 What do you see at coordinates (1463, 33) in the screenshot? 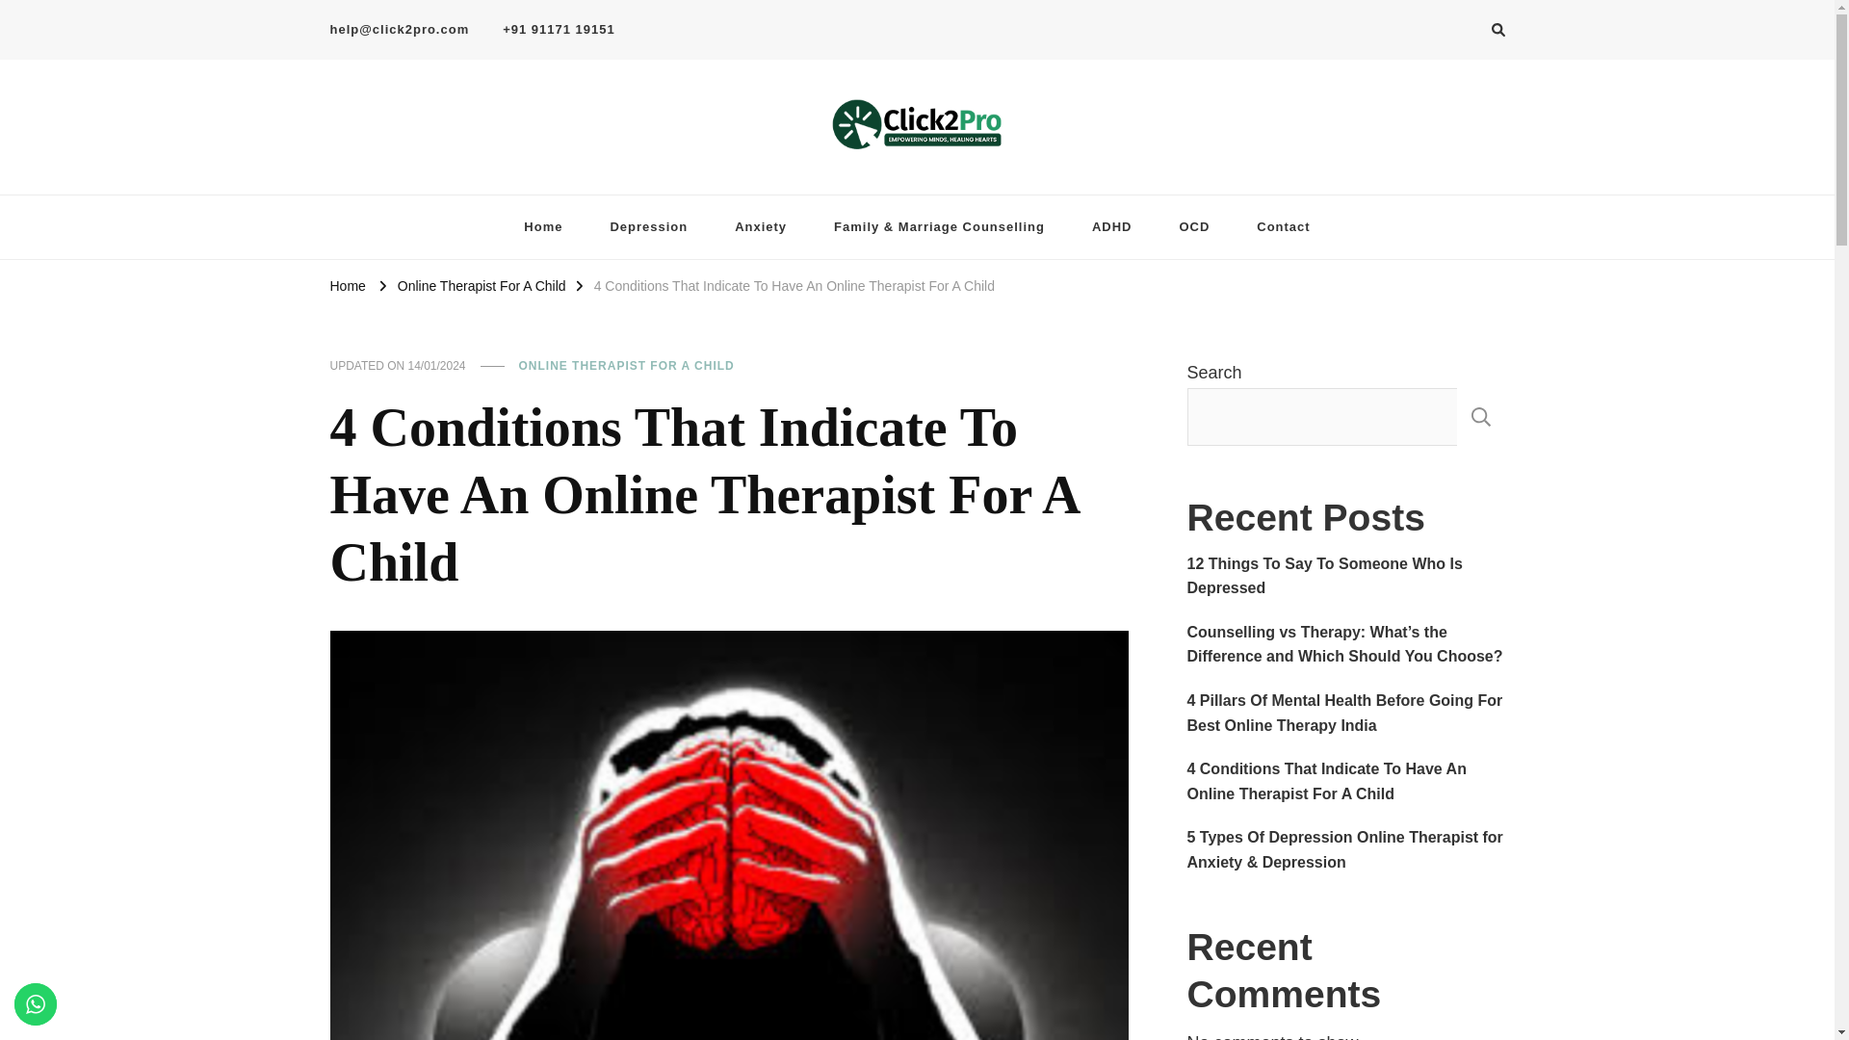
I see `Search` at bounding box center [1463, 33].